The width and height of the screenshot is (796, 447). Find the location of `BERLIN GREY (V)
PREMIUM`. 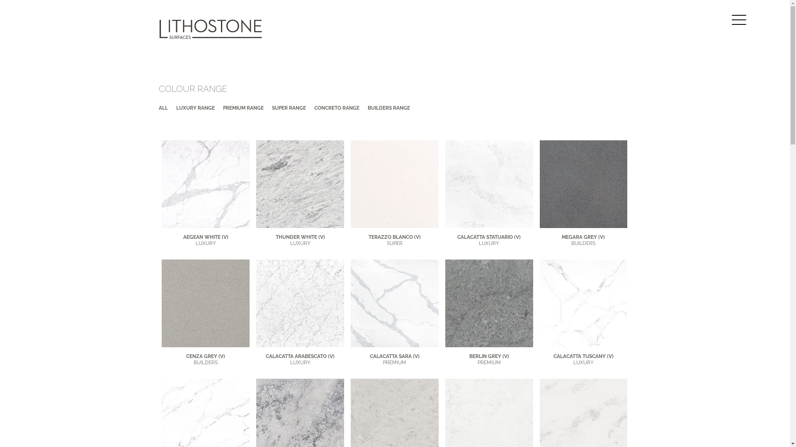

BERLIN GREY (V)
PREMIUM is located at coordinates (489, 359).